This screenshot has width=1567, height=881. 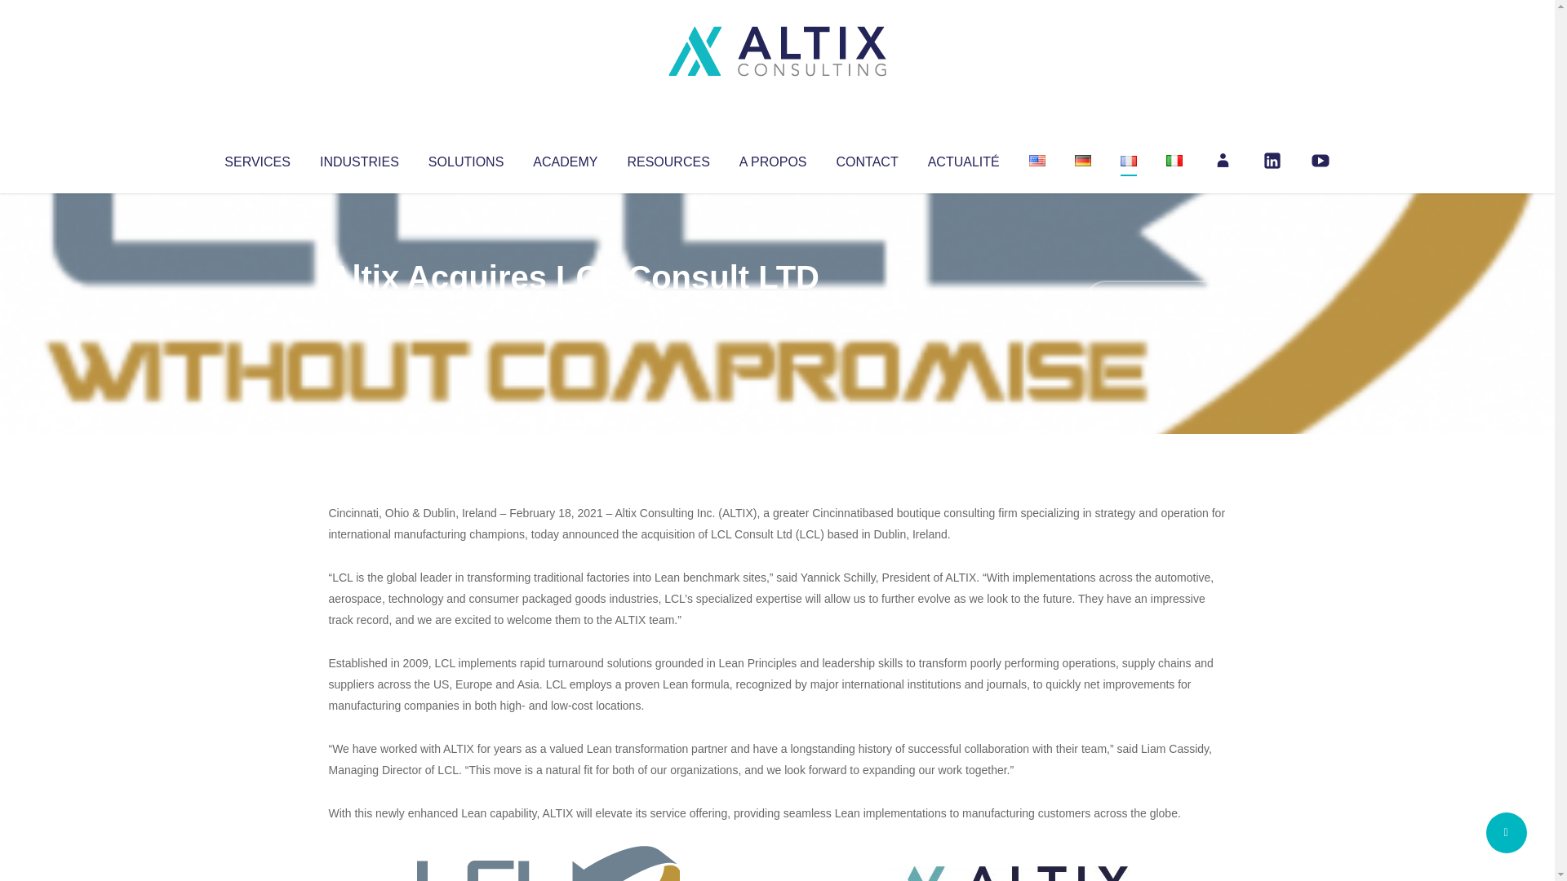 I want to click on Articles par Altix, so click(x=359, y=310).